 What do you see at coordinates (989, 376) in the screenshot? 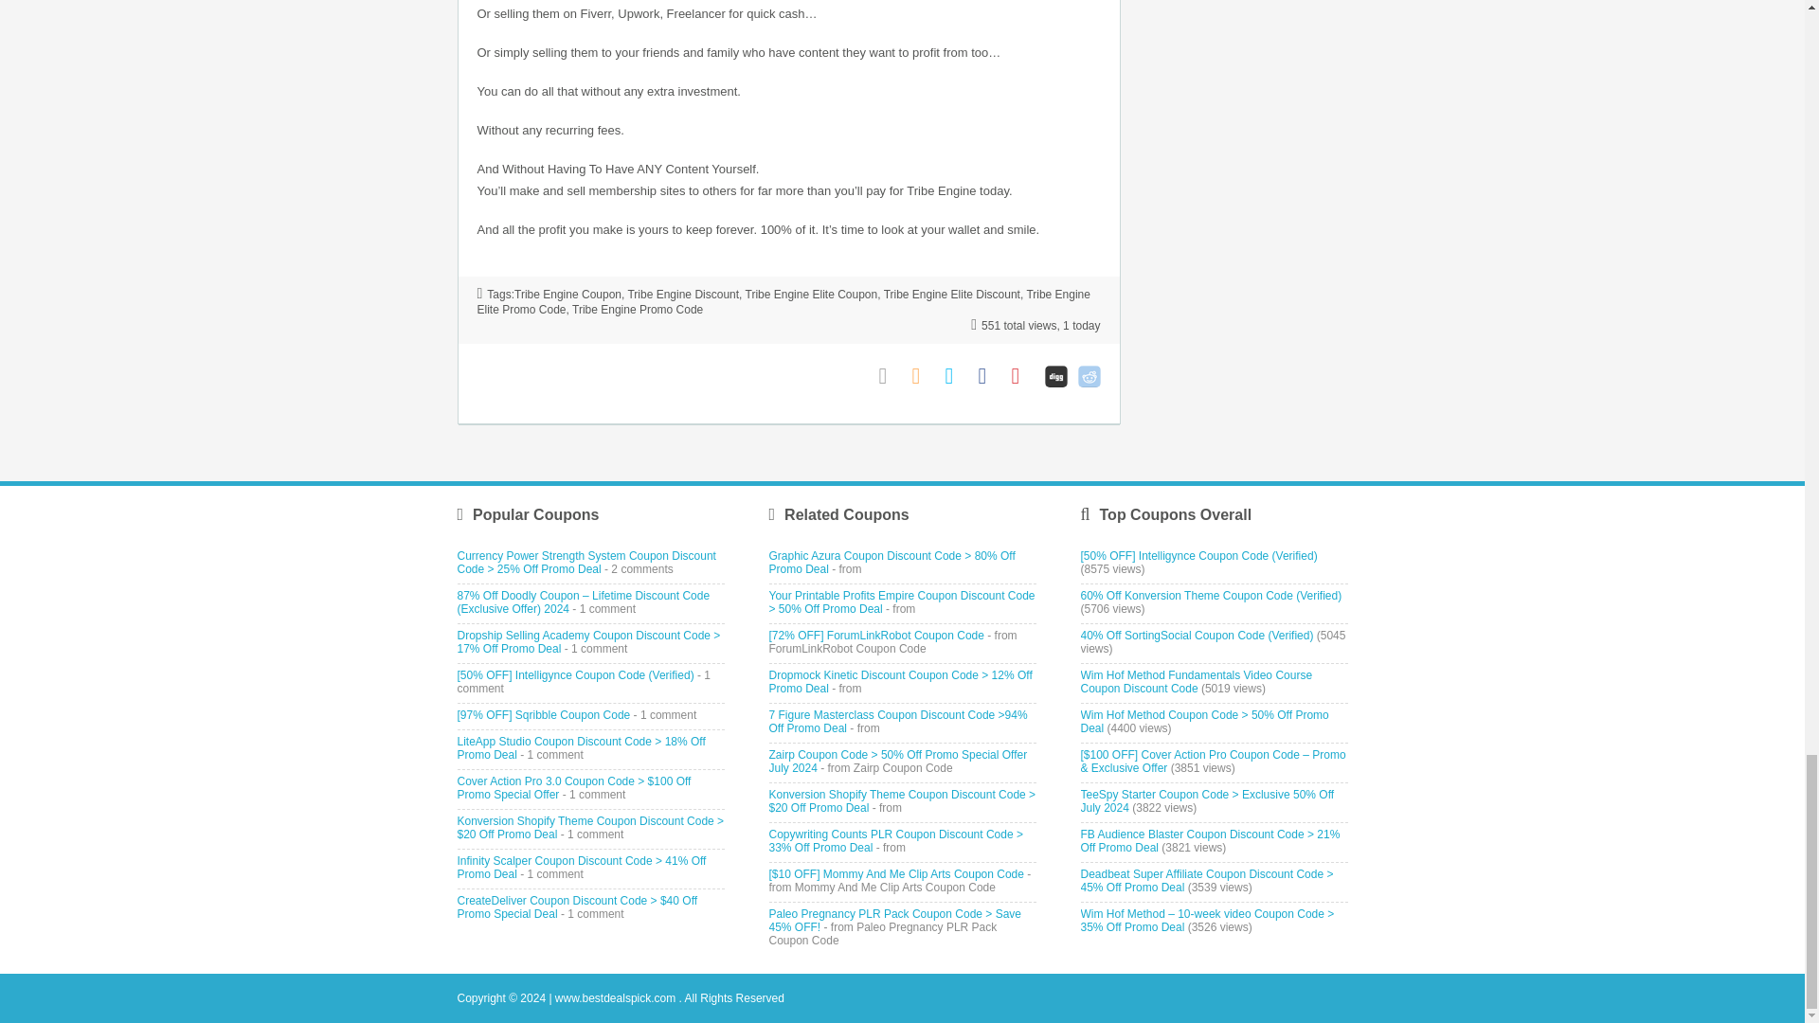
I see `Facebook` at bounding box center [989, 376].